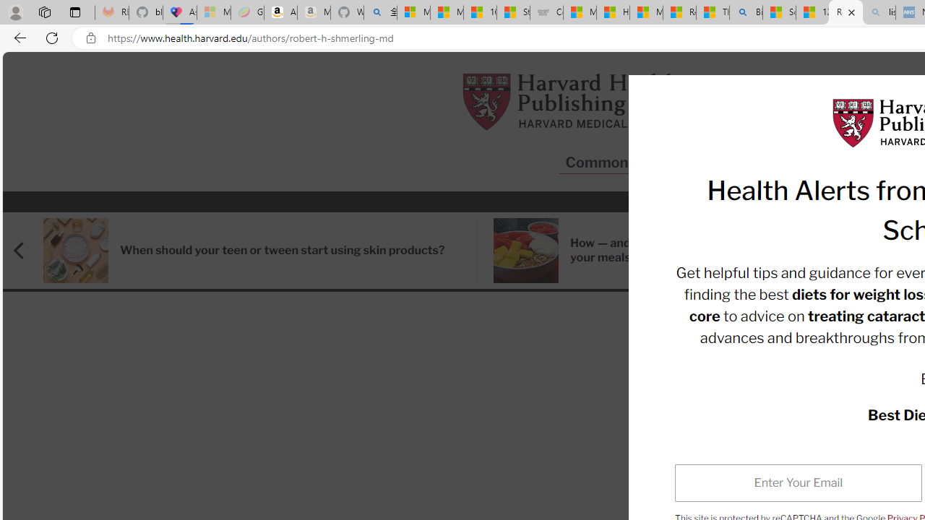  Describe the element at coordinates (571, 101) in the screenshot. I see `Harvard Health Publishing Harvard Health Publishing Logo` at that location.